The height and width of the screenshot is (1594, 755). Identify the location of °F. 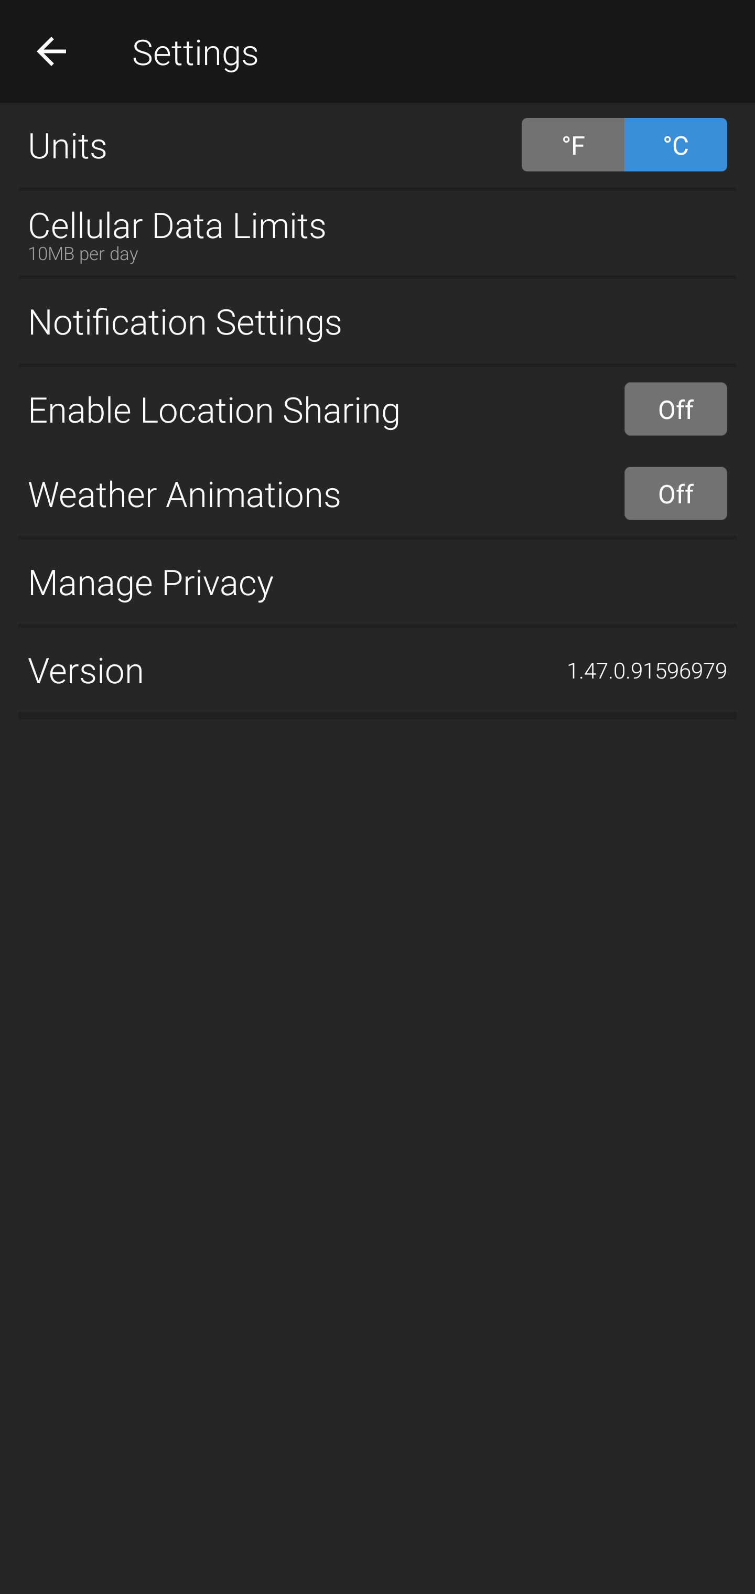
(573, 145).